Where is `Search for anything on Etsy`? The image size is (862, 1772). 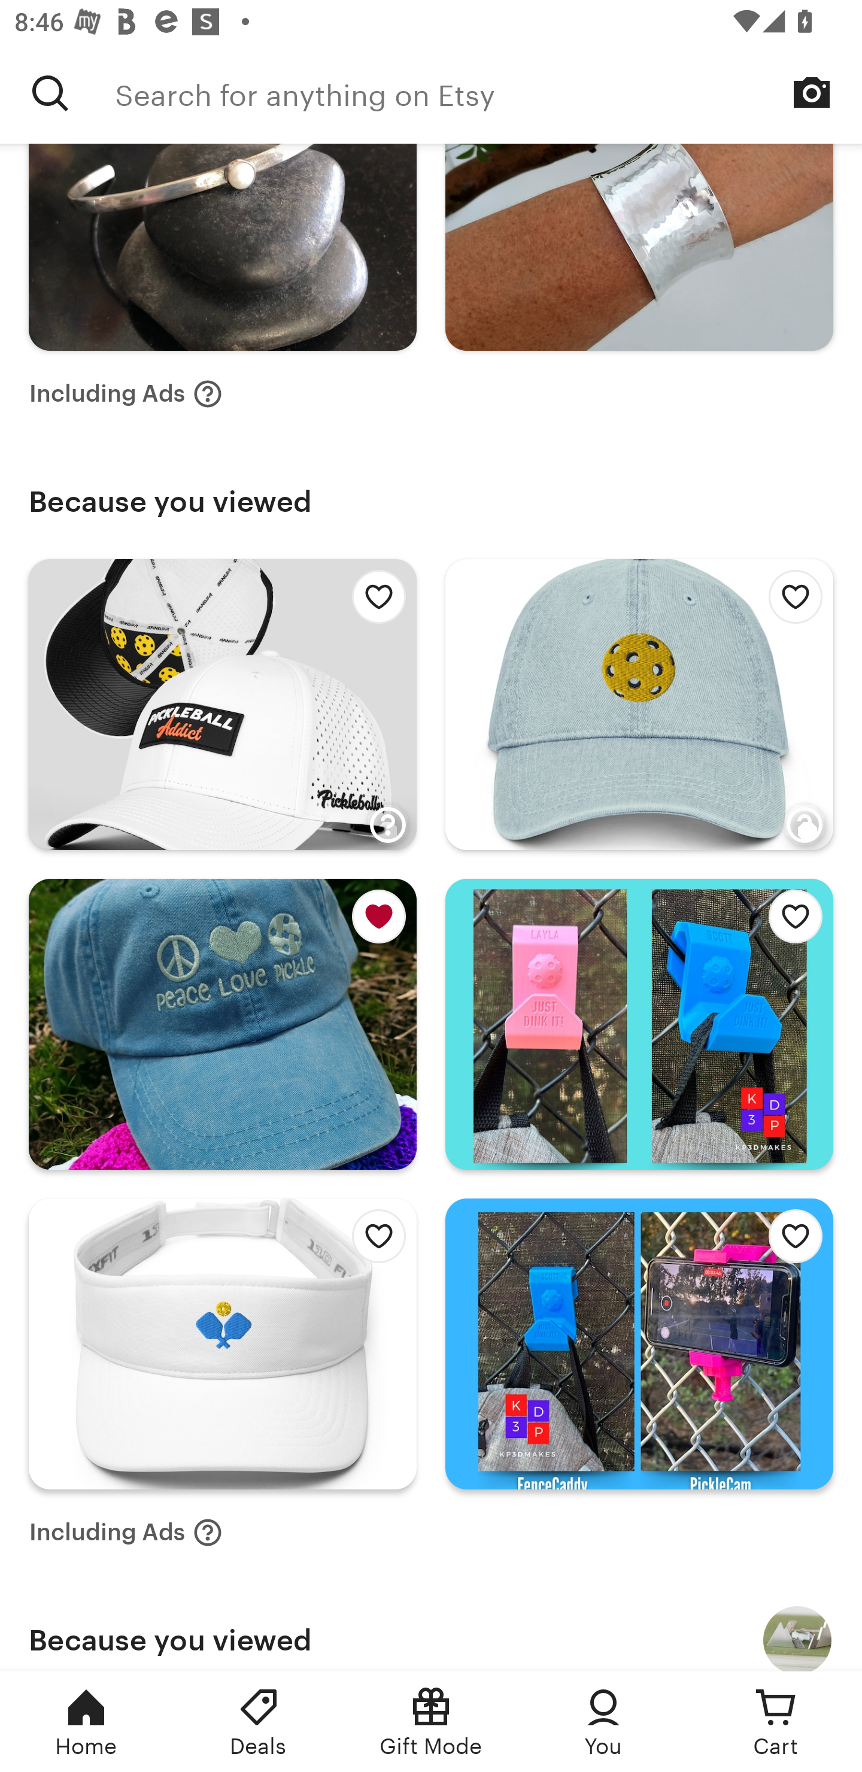
Search for anything on Etsy is located at coordinates (488, 93).